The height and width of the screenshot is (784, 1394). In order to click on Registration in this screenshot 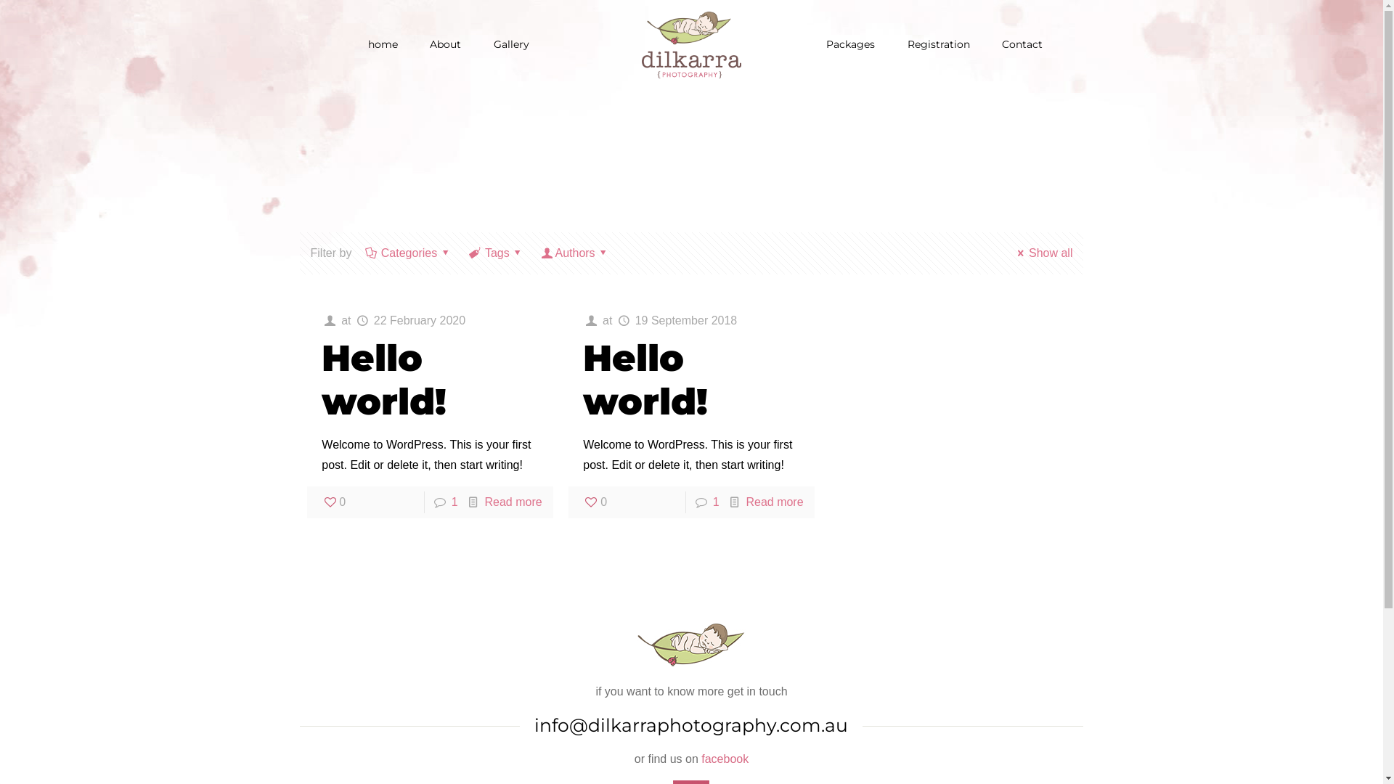, I will do `click(939, 44)`.